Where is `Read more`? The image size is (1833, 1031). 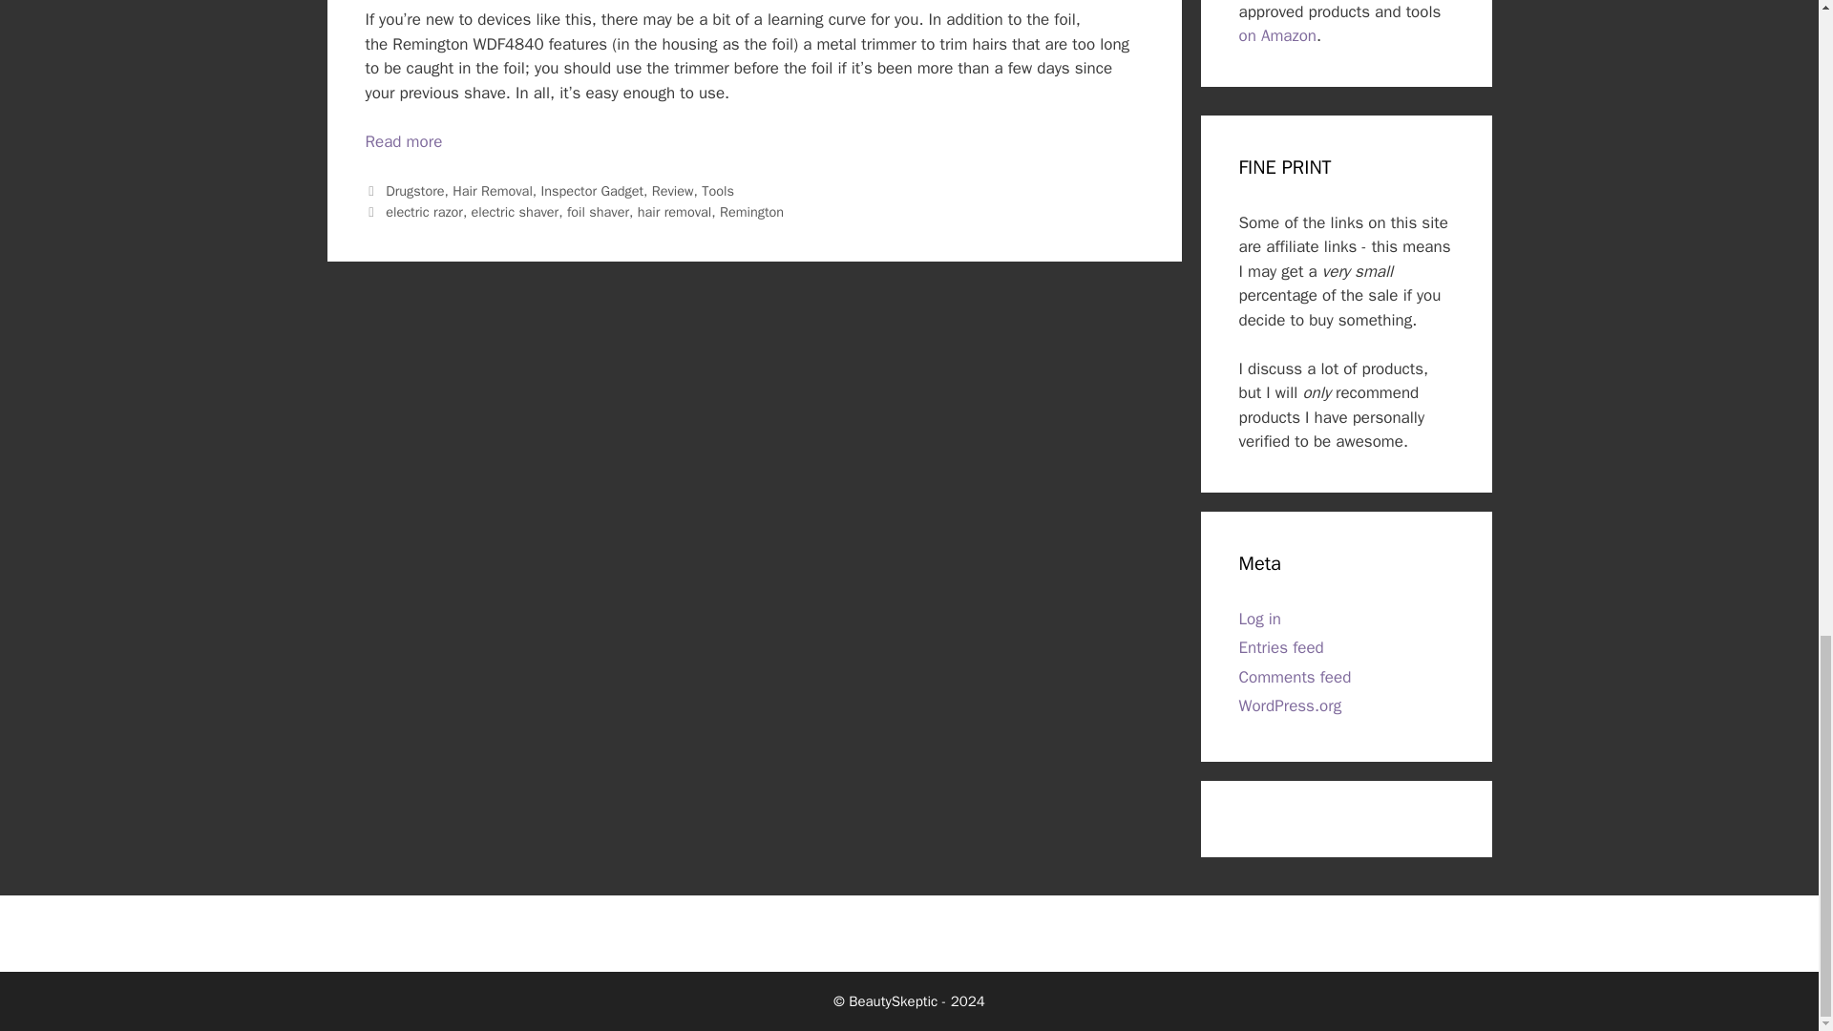 Read more is located at coordinates (403, 141).